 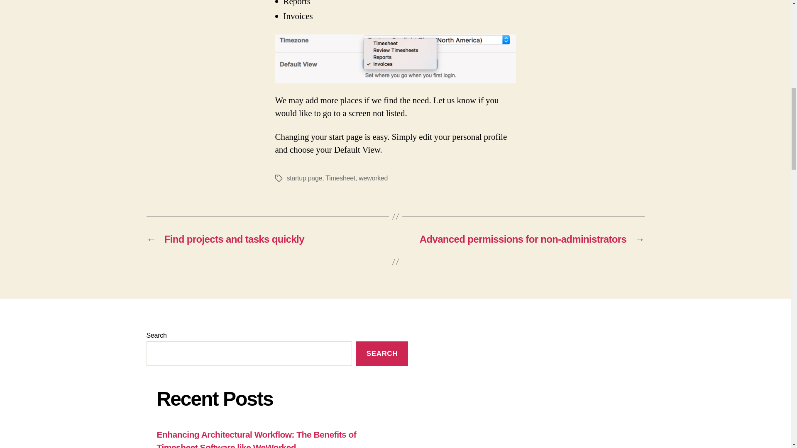 What do you see at coordinates (304, 178) in the screenshot?
I see `startup page` at bounding box center [304, 178].